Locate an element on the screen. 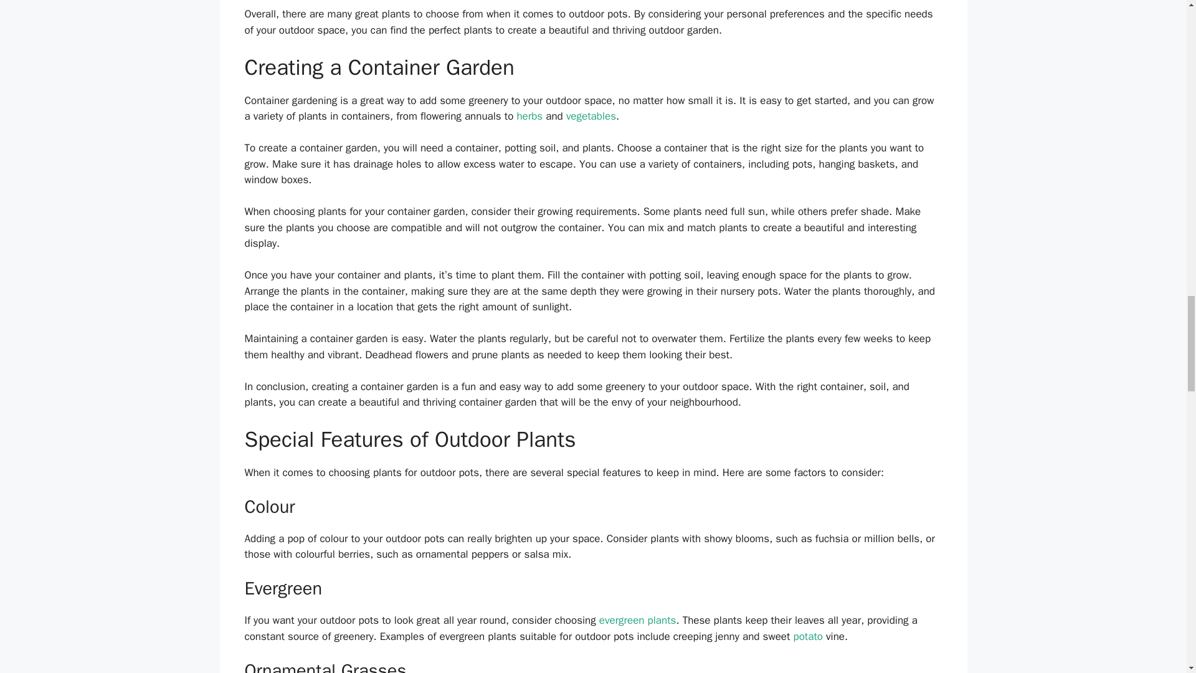  vegetables is located at coordinates (591, 116).